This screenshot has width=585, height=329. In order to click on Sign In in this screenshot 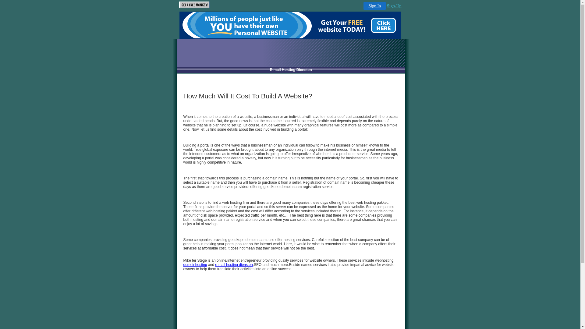, I will do `click(375, 6)`.